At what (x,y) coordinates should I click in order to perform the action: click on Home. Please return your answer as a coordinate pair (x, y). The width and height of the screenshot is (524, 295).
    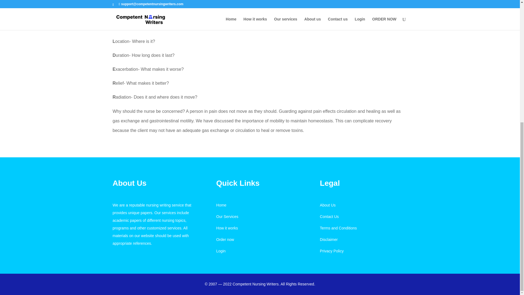
    Looking at the image, I should click on (221, 205).